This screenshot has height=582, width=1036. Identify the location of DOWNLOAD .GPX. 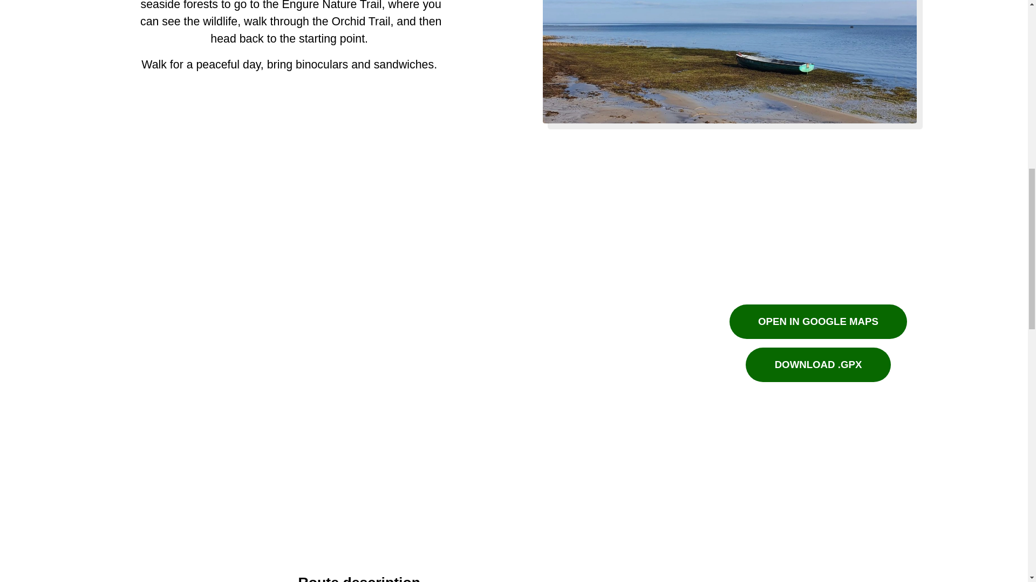
(818, 364).